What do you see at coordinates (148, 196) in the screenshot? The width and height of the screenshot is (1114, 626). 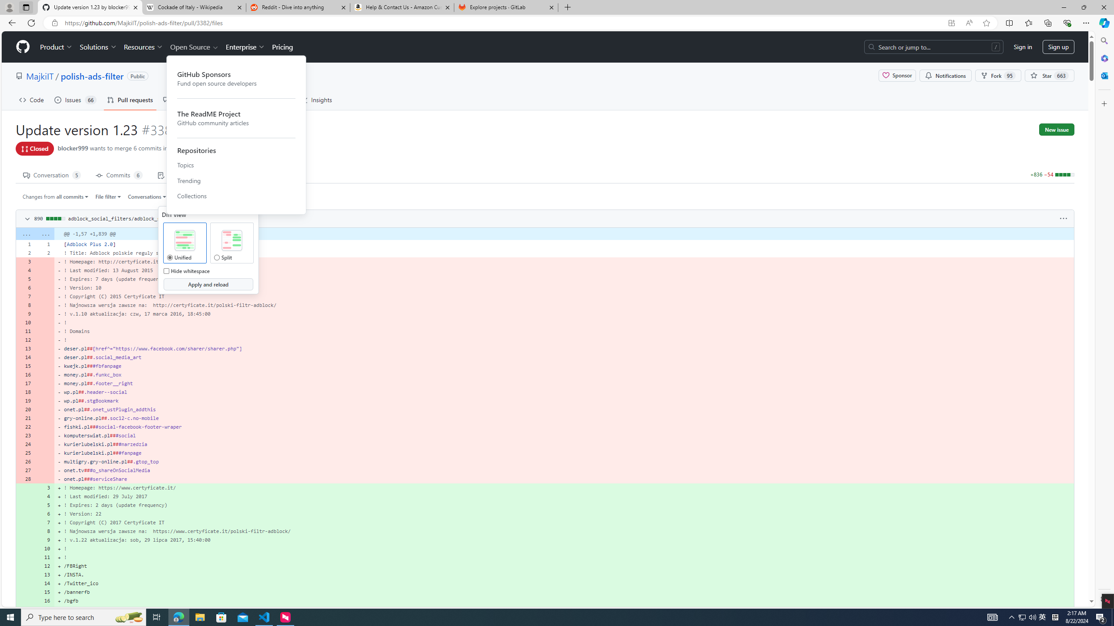 I see `Conversations` at bounding box center [148, 196].